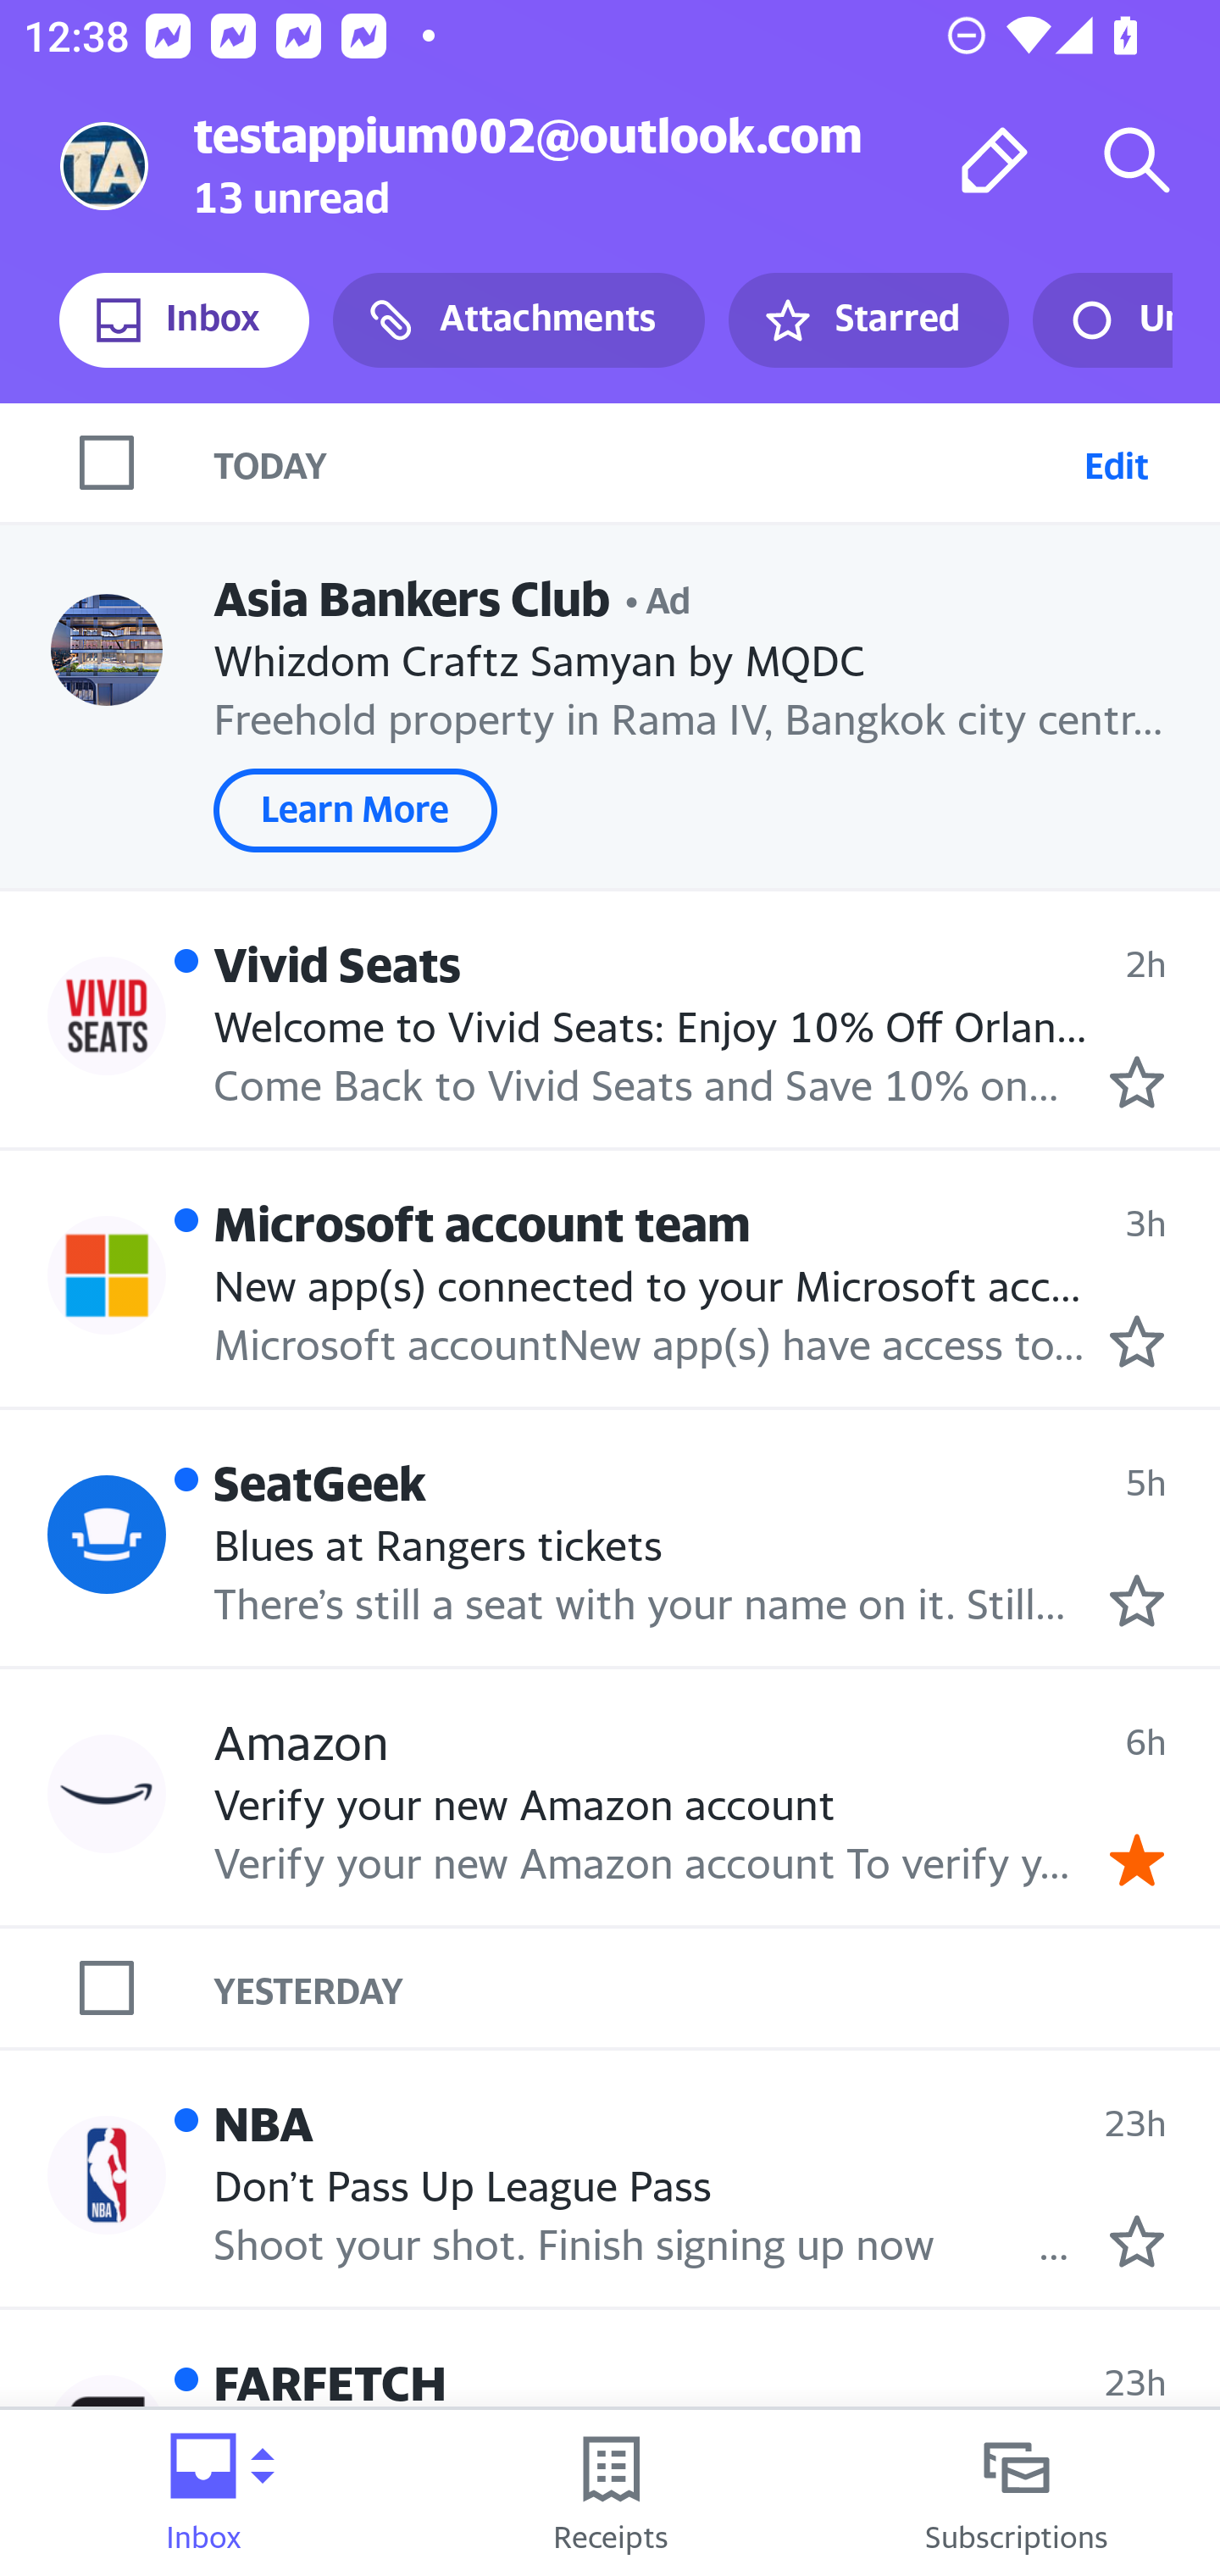 The height and width of the screenshot is (2576, 1220). Describe the element at coordinates (995, 159) in the screenshot. I see `Compose` at that location.